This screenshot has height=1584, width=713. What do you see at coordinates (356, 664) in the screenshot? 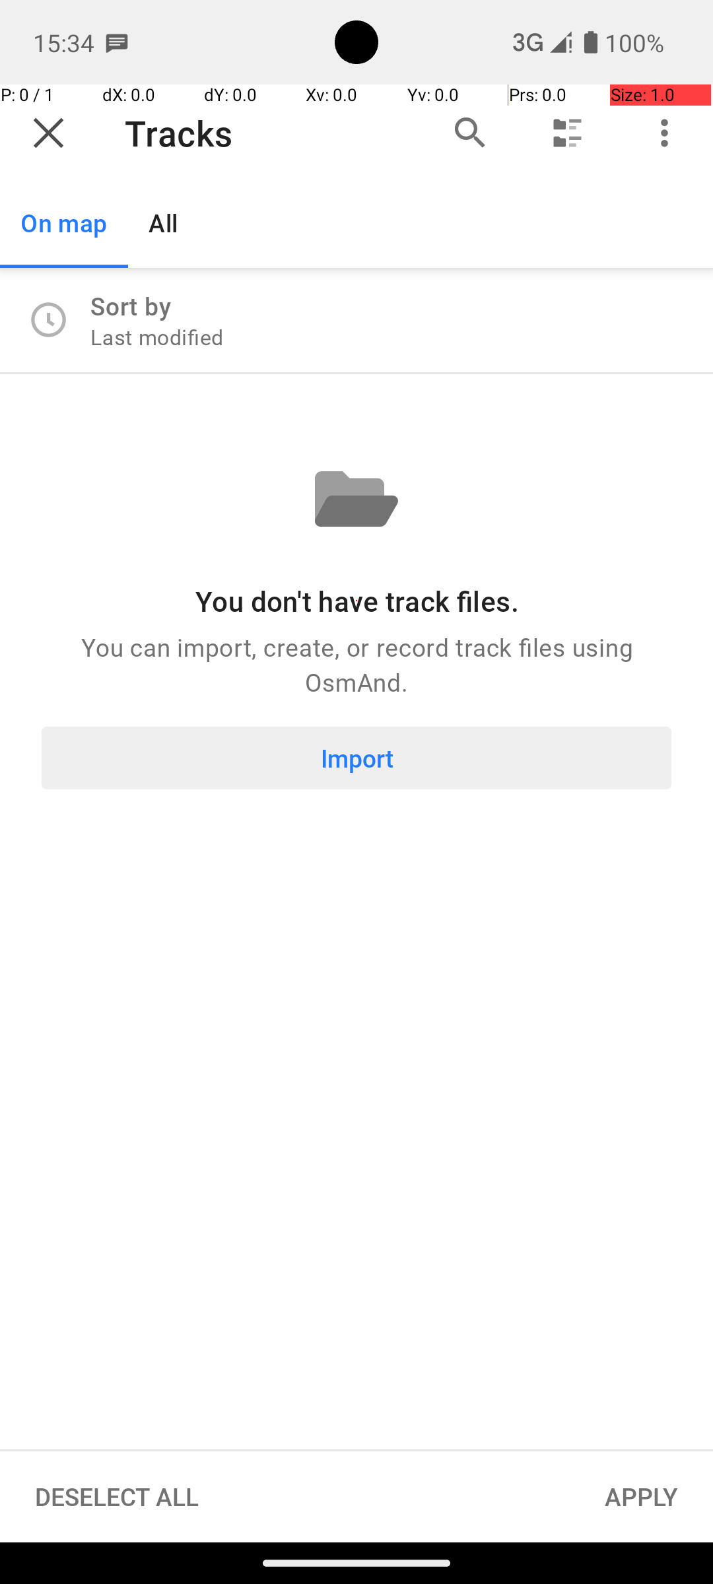
I see `You can import, create, or record track files using OsmAnd.` at bounding box center [356, 664].